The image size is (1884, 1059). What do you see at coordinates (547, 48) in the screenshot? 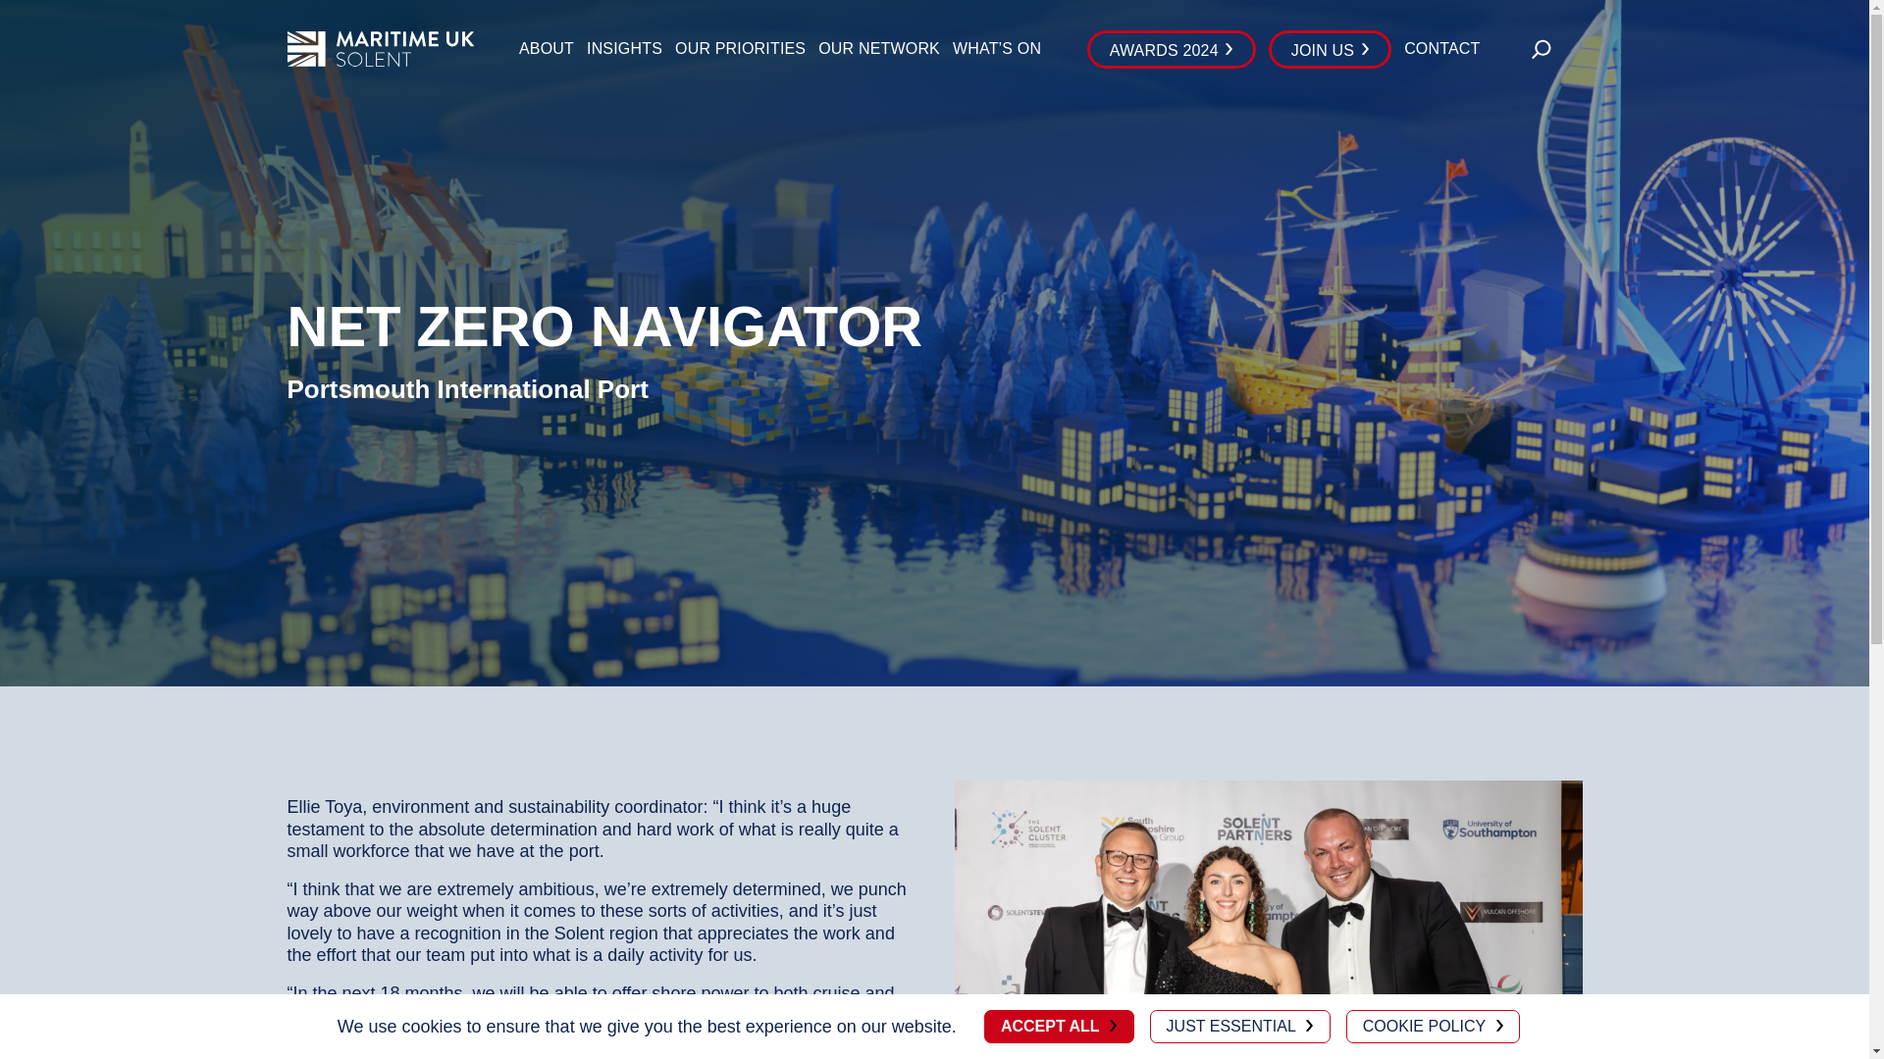
I see `About` at bounding box center [547, 48].